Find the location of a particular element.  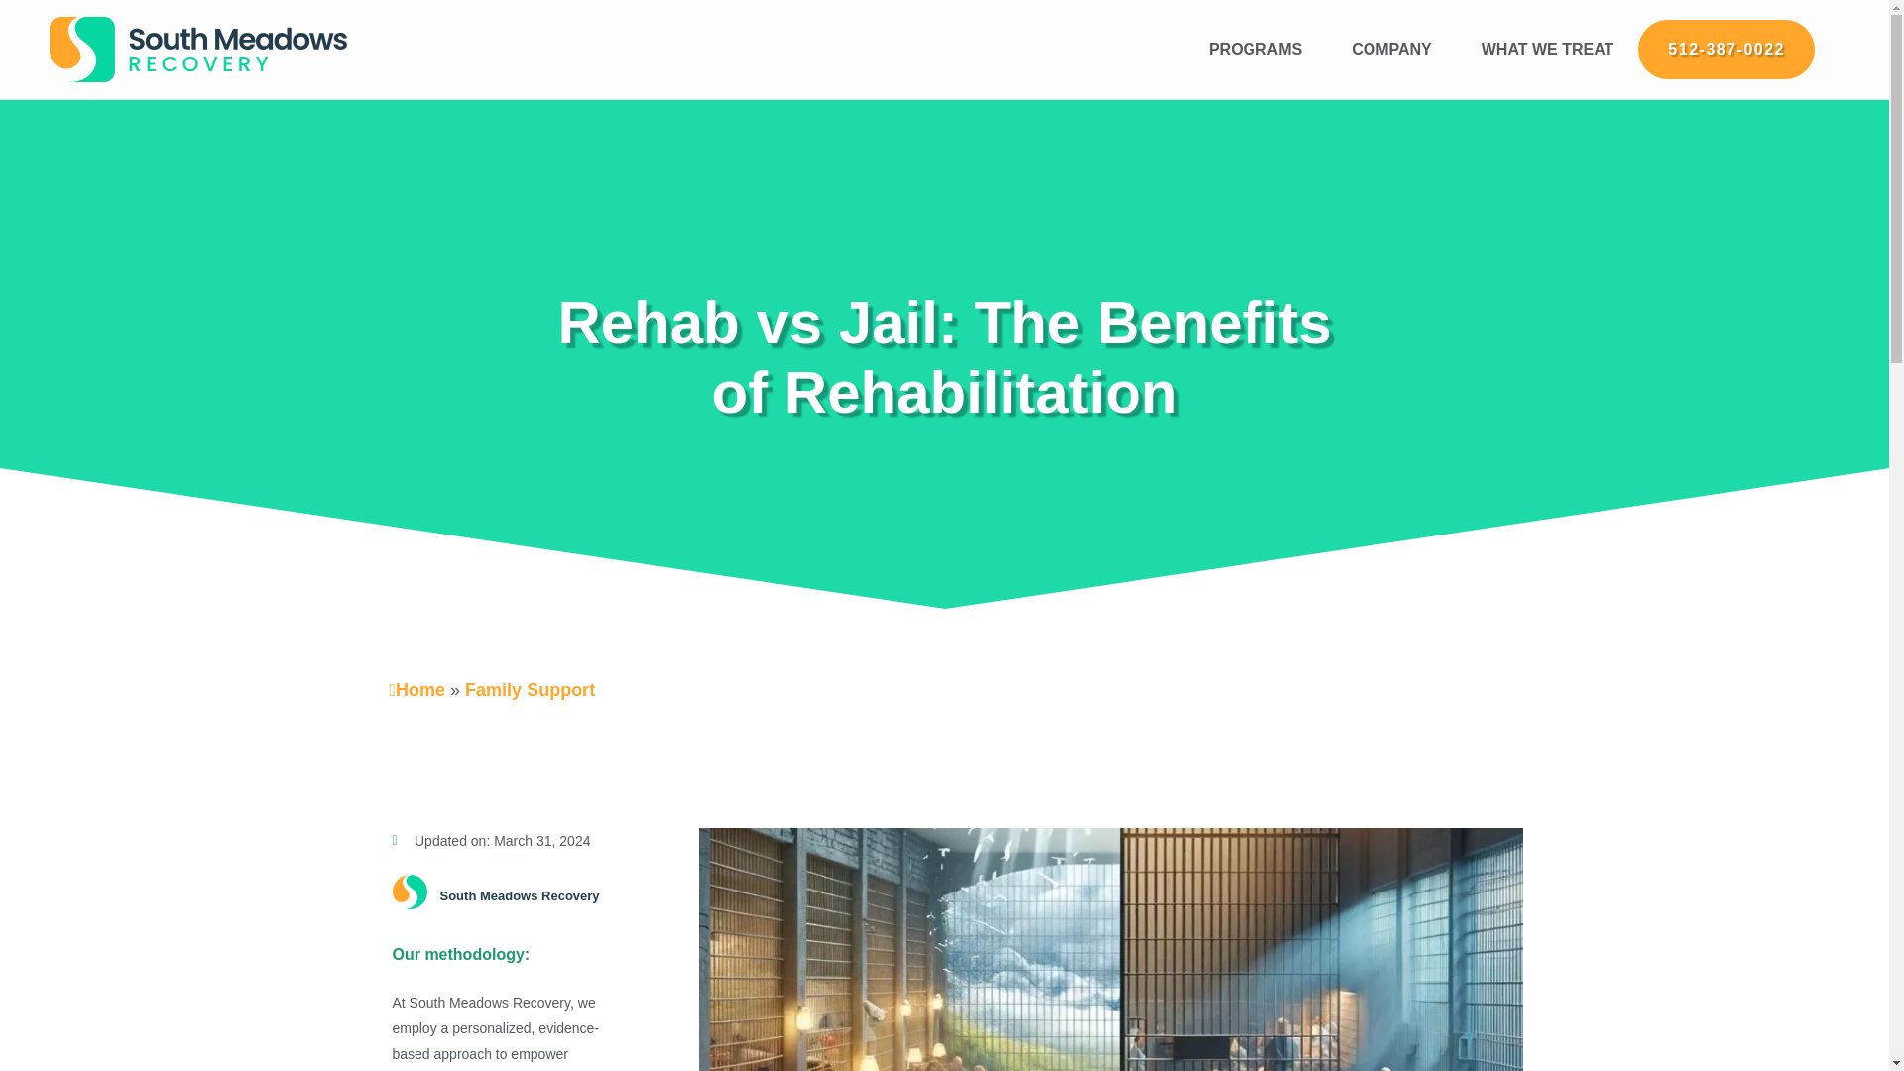

PROGRAMS is located at coordinates (1255, 50).